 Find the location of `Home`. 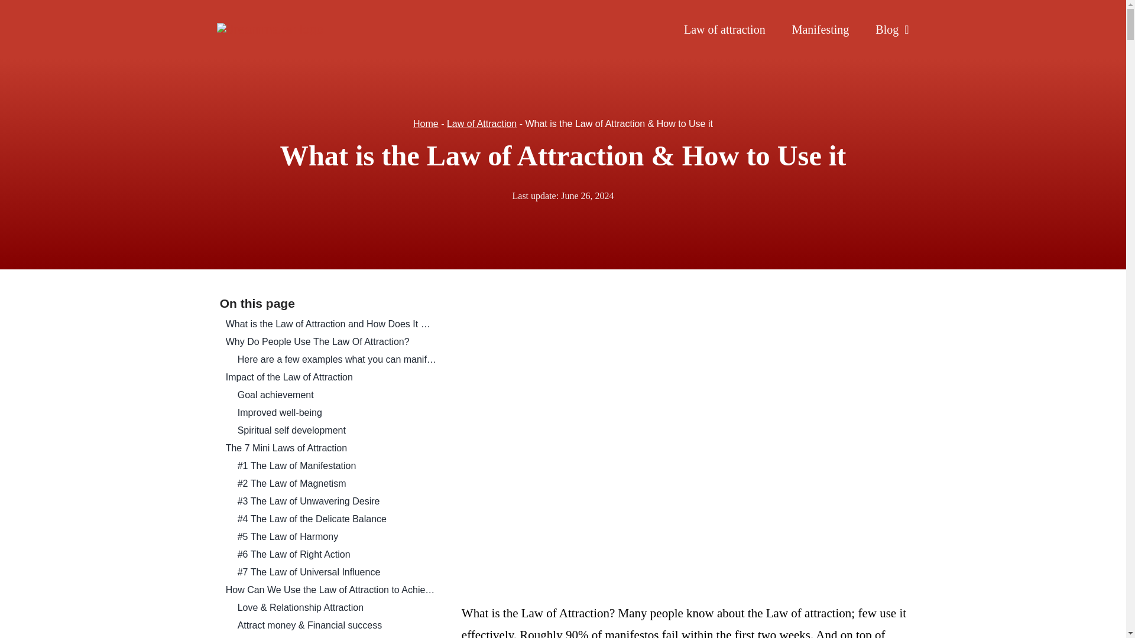

Home is located at coordinates (426, 123).